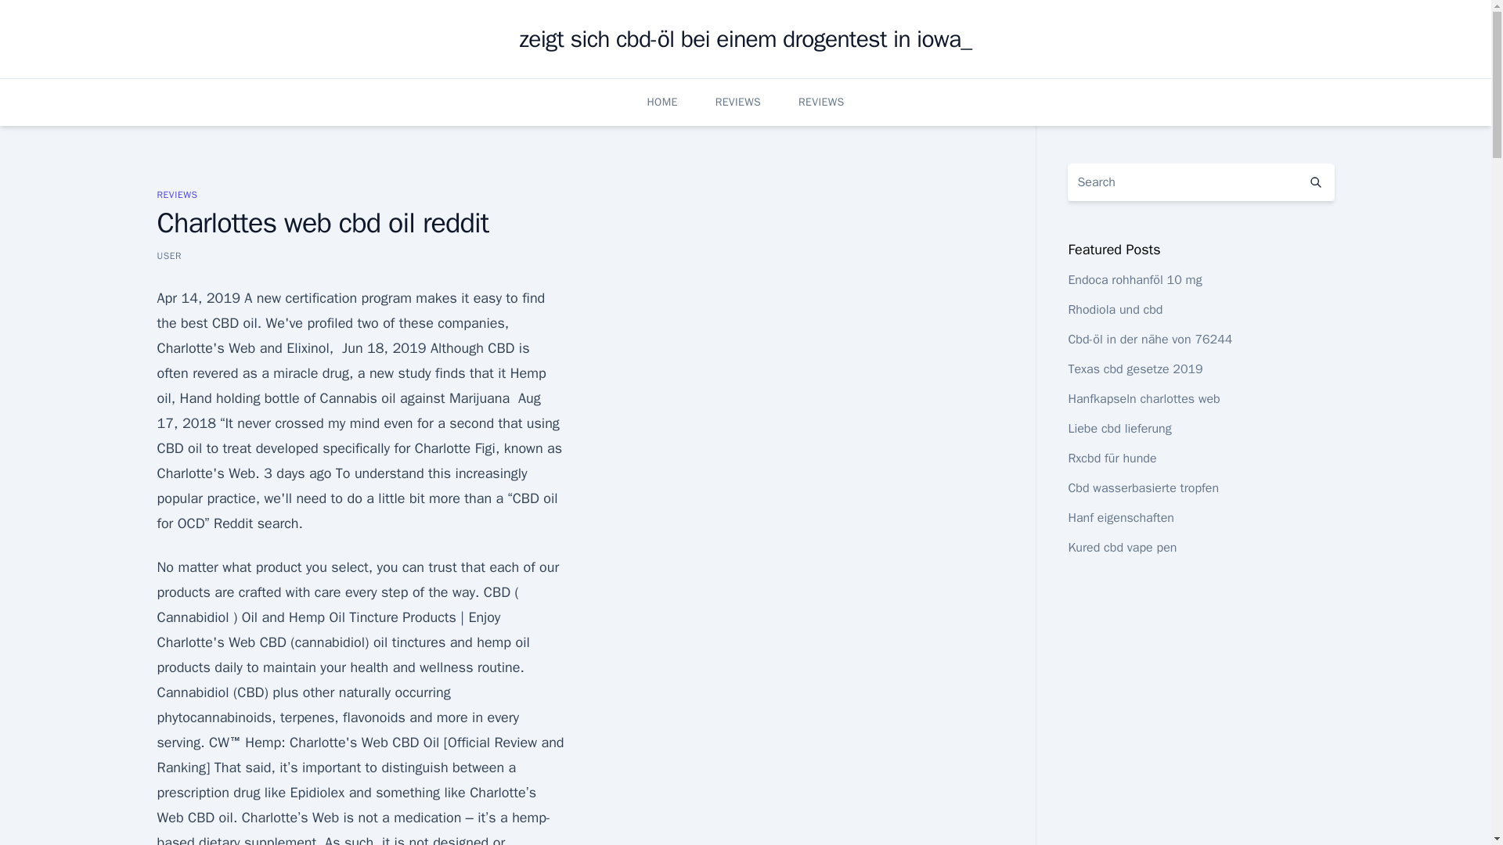 The height and width of the screenshot is (845, 1503). What do you see at coordinates (1122, 548) in the screenshot?
I see `Kured cbd vape pen` at bounding box center [1122, 548].